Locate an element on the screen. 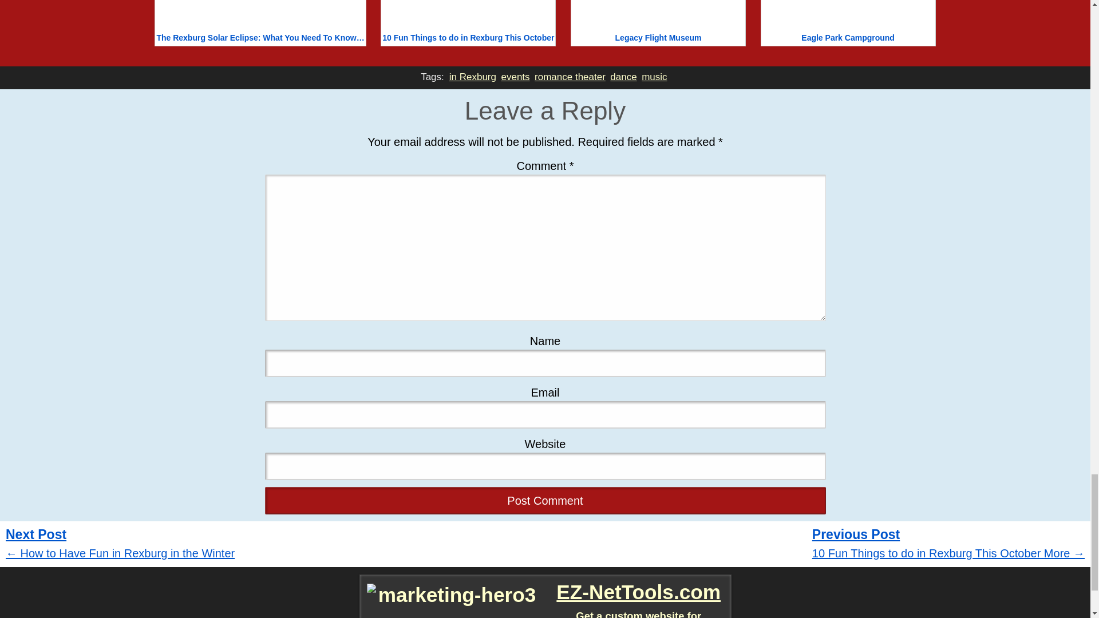 The width and height of the screenshot is (1099, 618). 10 Fun Things to do in Rexburg This October is located at coordinates (468, 22).